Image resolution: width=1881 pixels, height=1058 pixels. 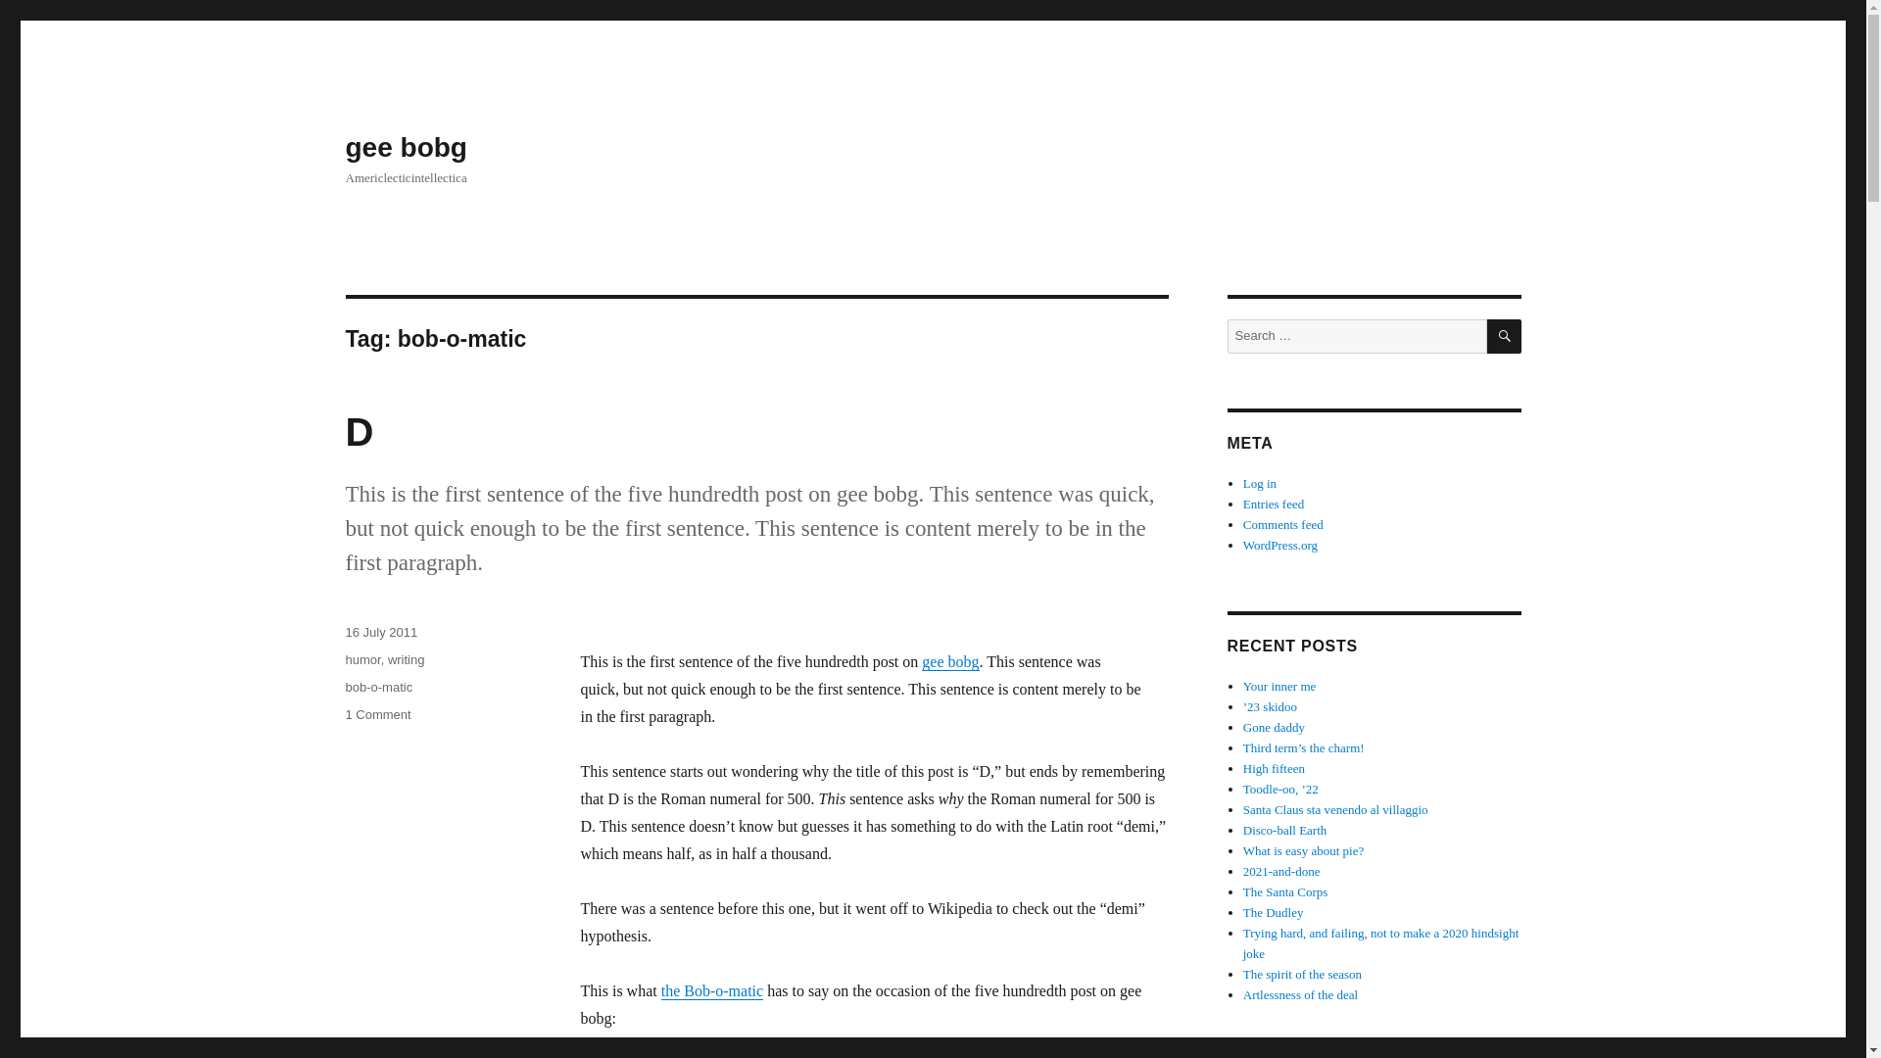 I want to click on 16 July 2011, so click(x=380, y=633).